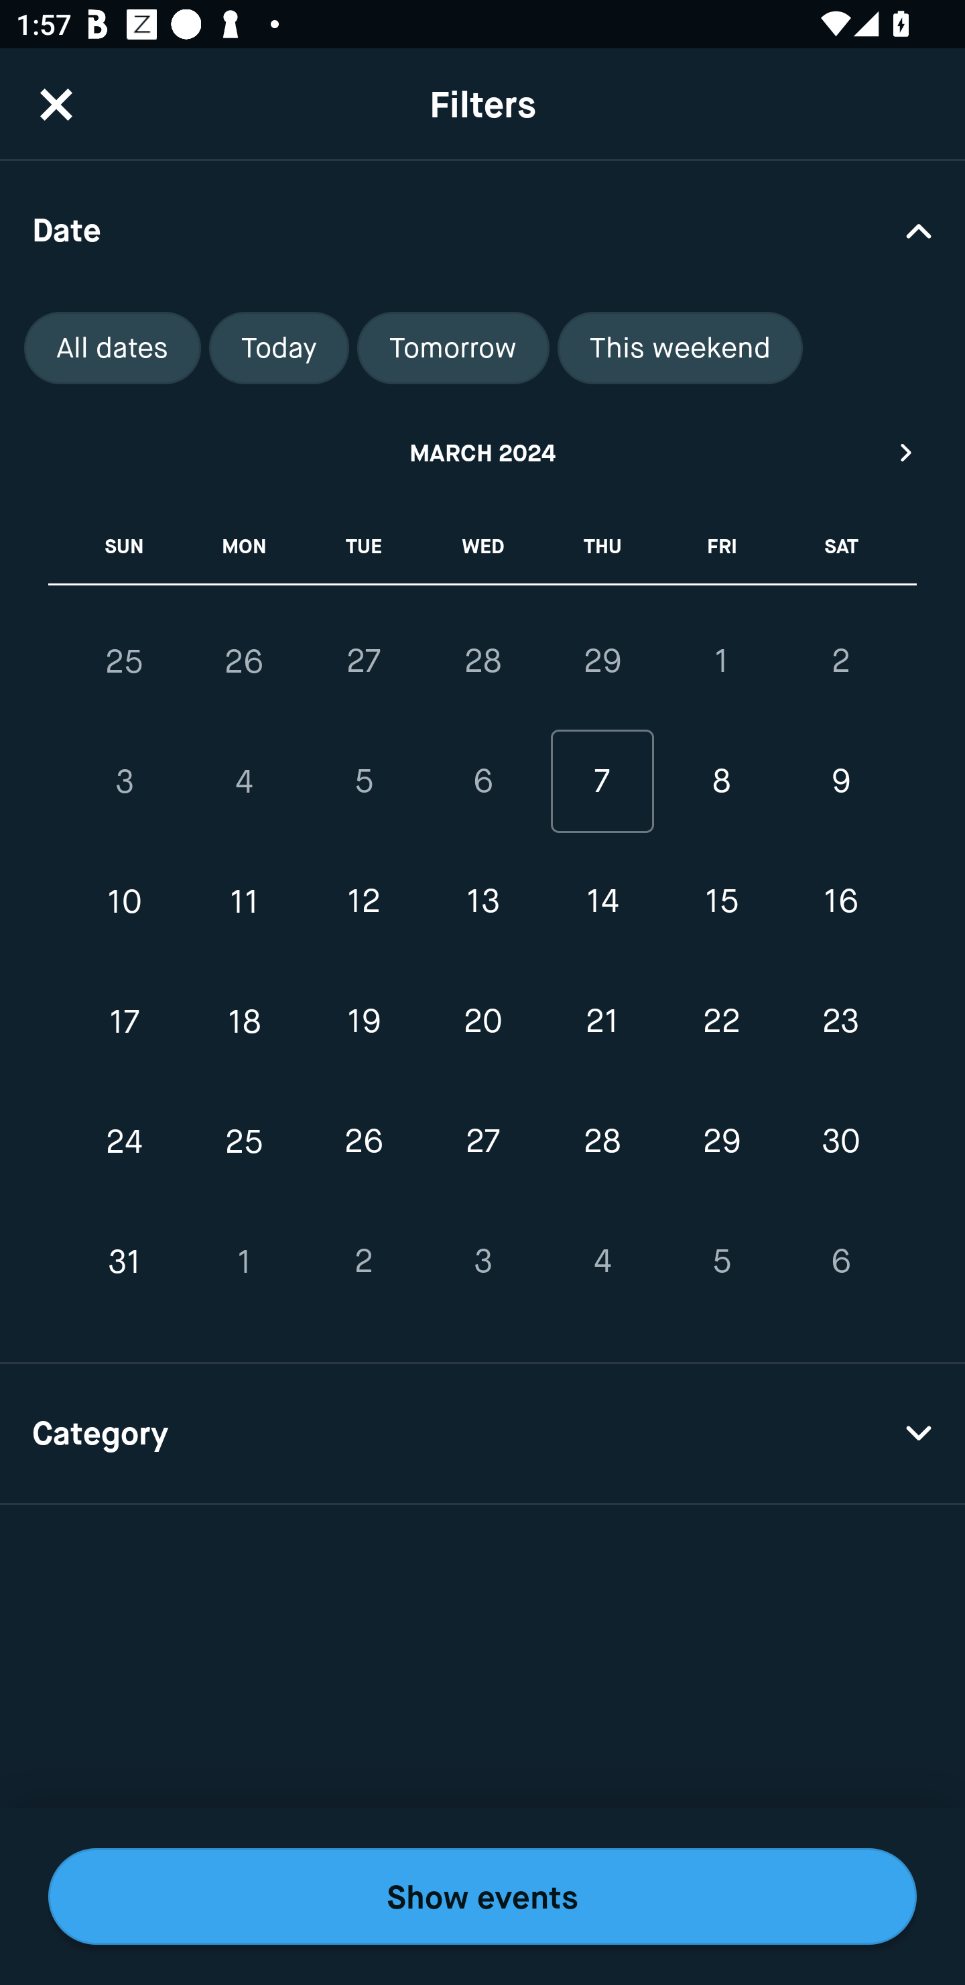 This screenshot has height=1985, width=965. I want to click on 21, so click(602, 1021).